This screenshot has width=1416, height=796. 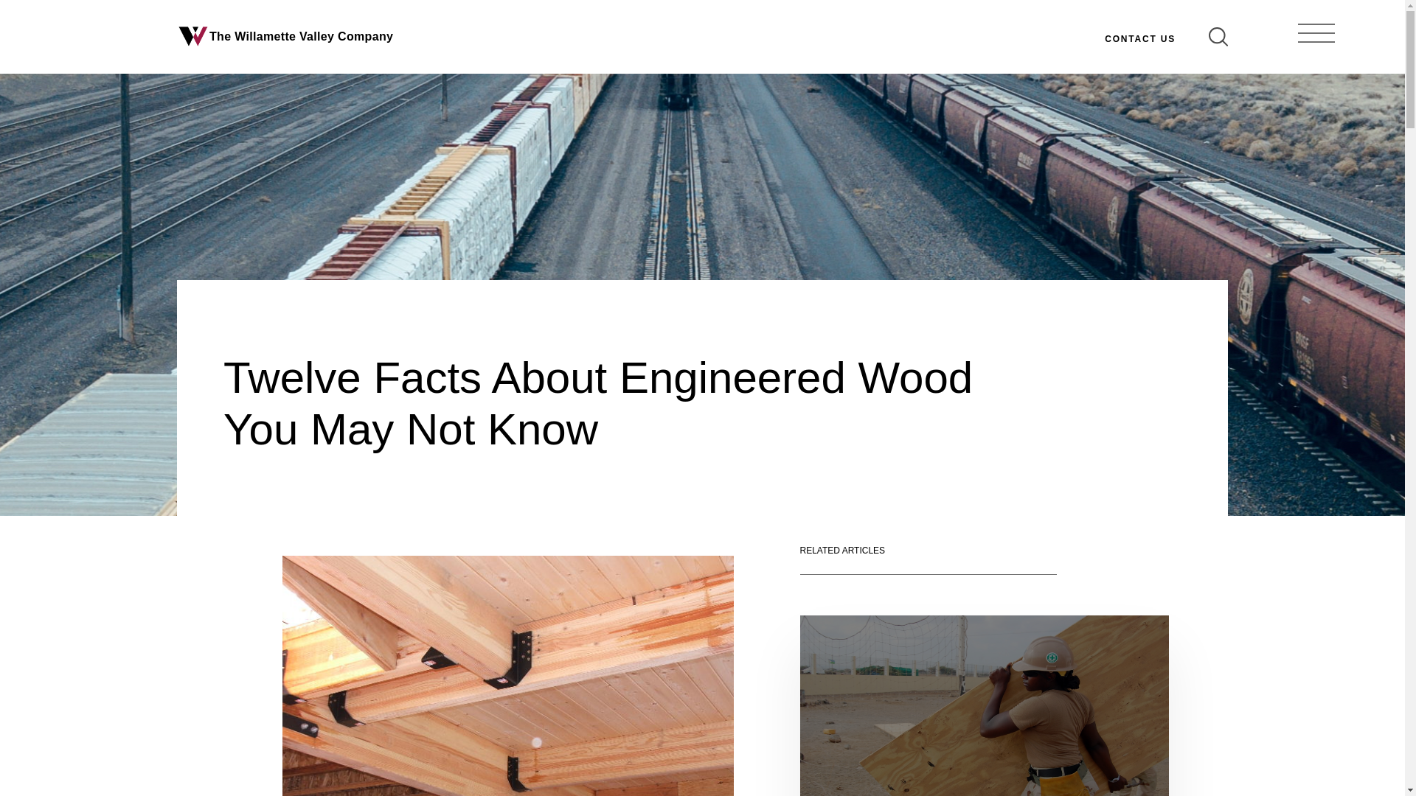 What do you see at coordinates (1139, 37) in the screenshot?
I see `CONTACT US` at bounding box center [1139, 37].